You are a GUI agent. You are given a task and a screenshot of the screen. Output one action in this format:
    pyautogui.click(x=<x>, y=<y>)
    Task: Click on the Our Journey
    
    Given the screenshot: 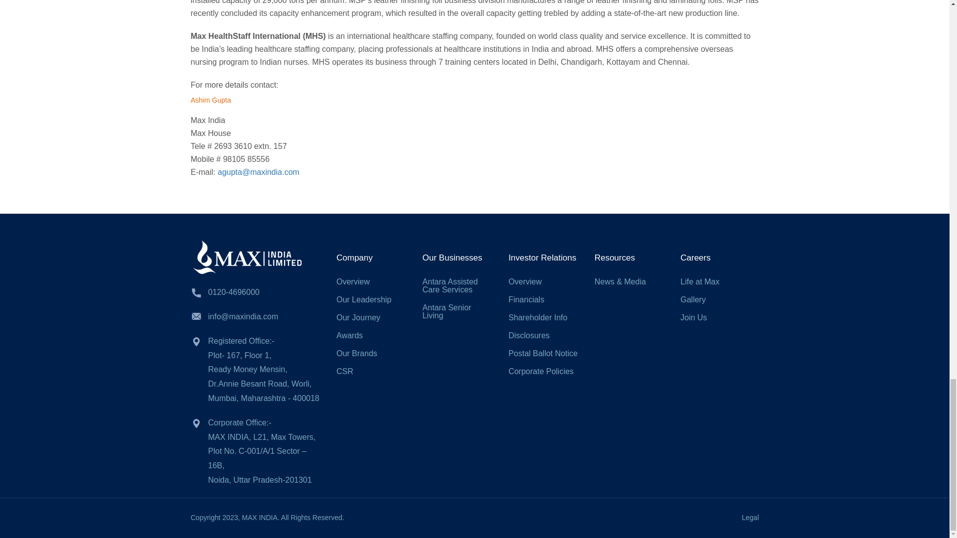 What is the action you would take?
    pyautogui.click(x=358, y=317)
    